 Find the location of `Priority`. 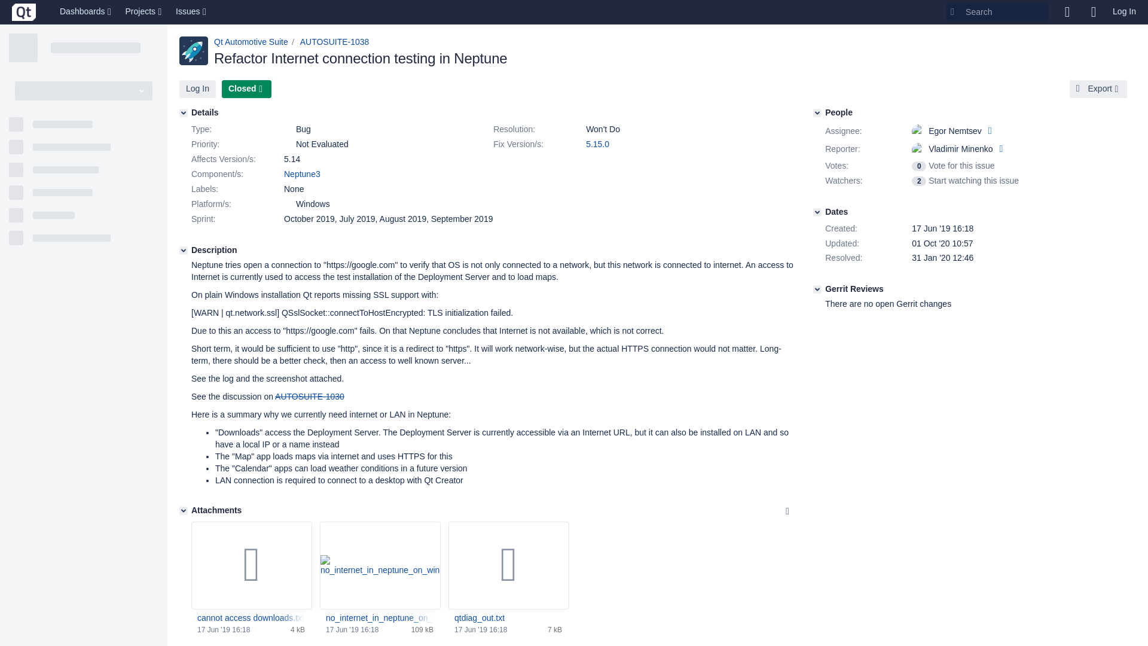

Priority is located at coordinates (236, 145).